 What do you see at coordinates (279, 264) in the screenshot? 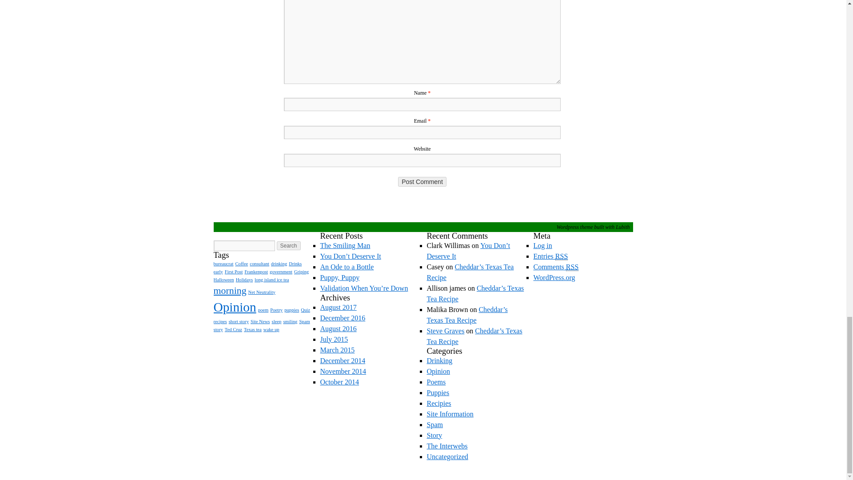
I see `drinking` at bounding box center [279, 264].